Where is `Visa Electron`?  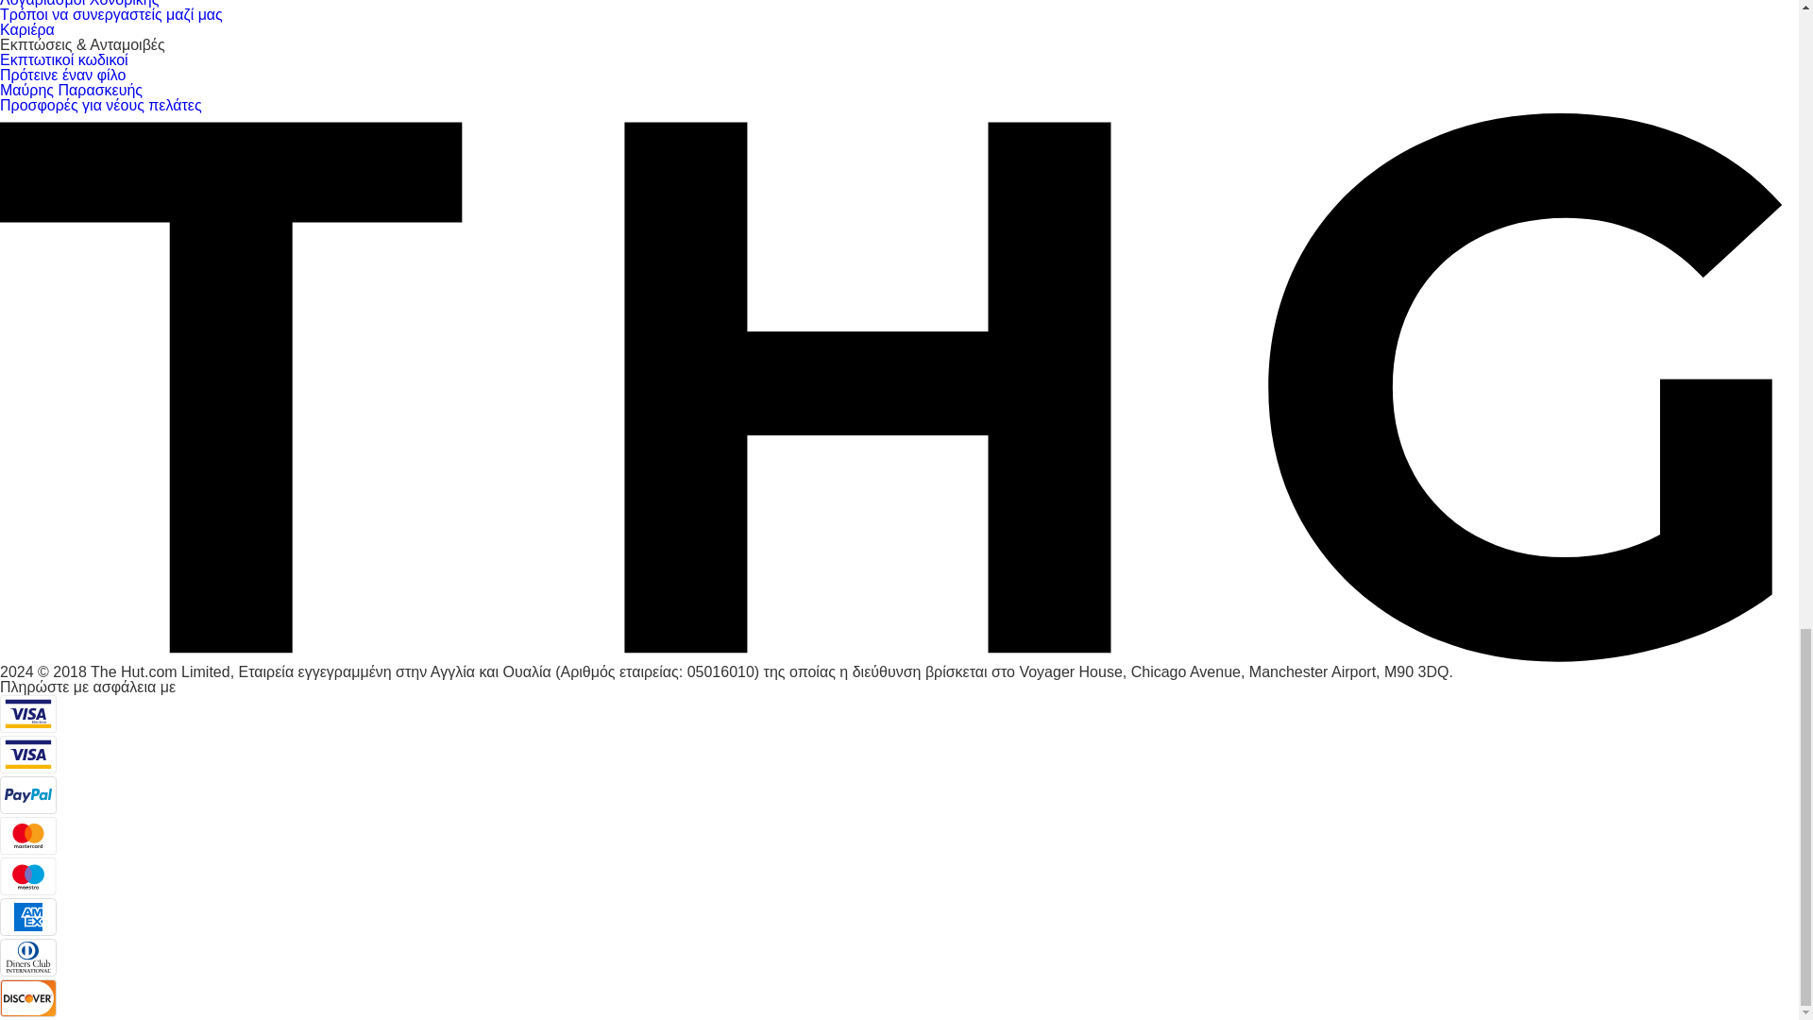 Visa Electron is located at coordinates (28, 714).